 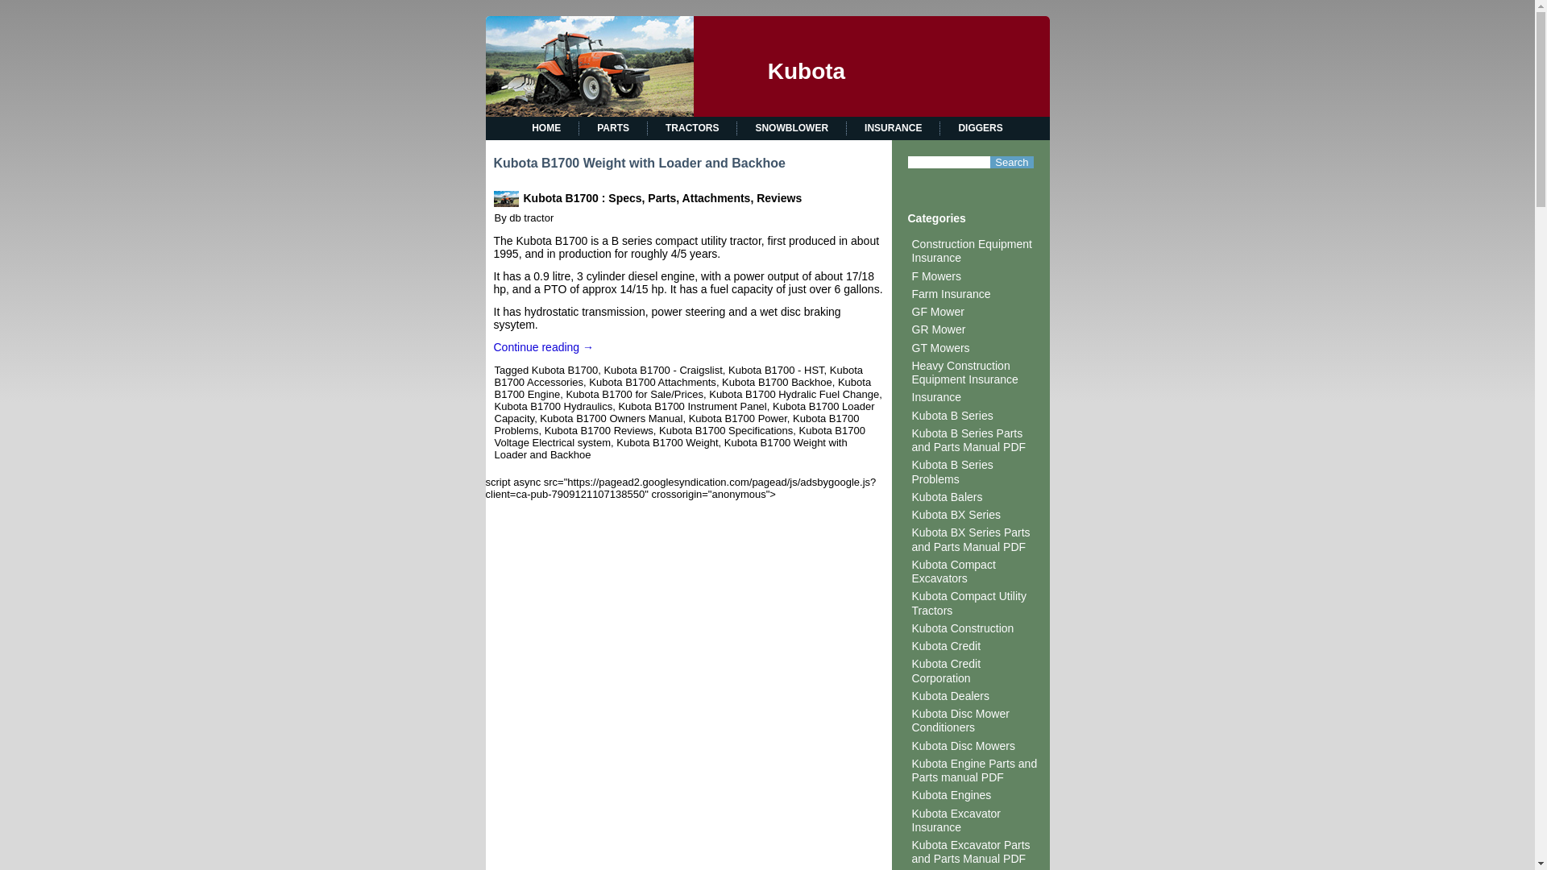 I want to click on db tractor, so click(x=531, y=217).